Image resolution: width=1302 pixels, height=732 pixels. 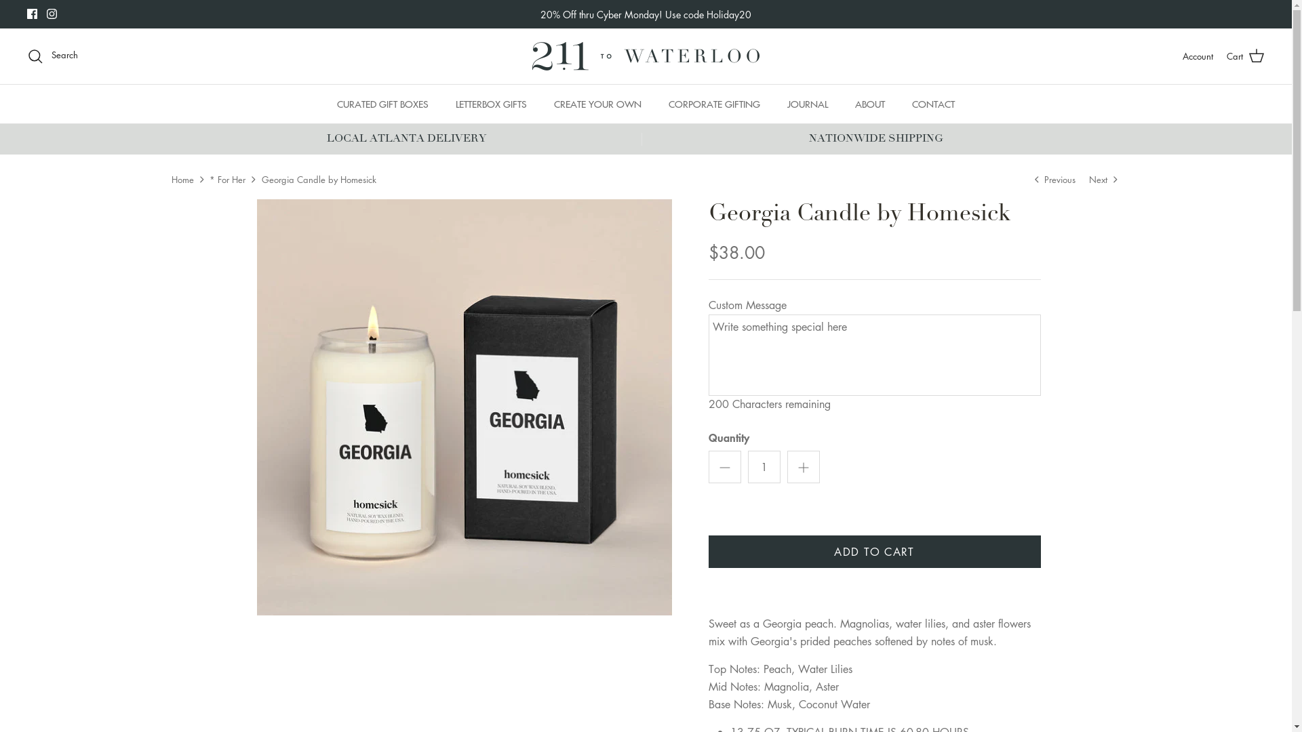 I want to click on Instagram, so click(x=52, y=14).